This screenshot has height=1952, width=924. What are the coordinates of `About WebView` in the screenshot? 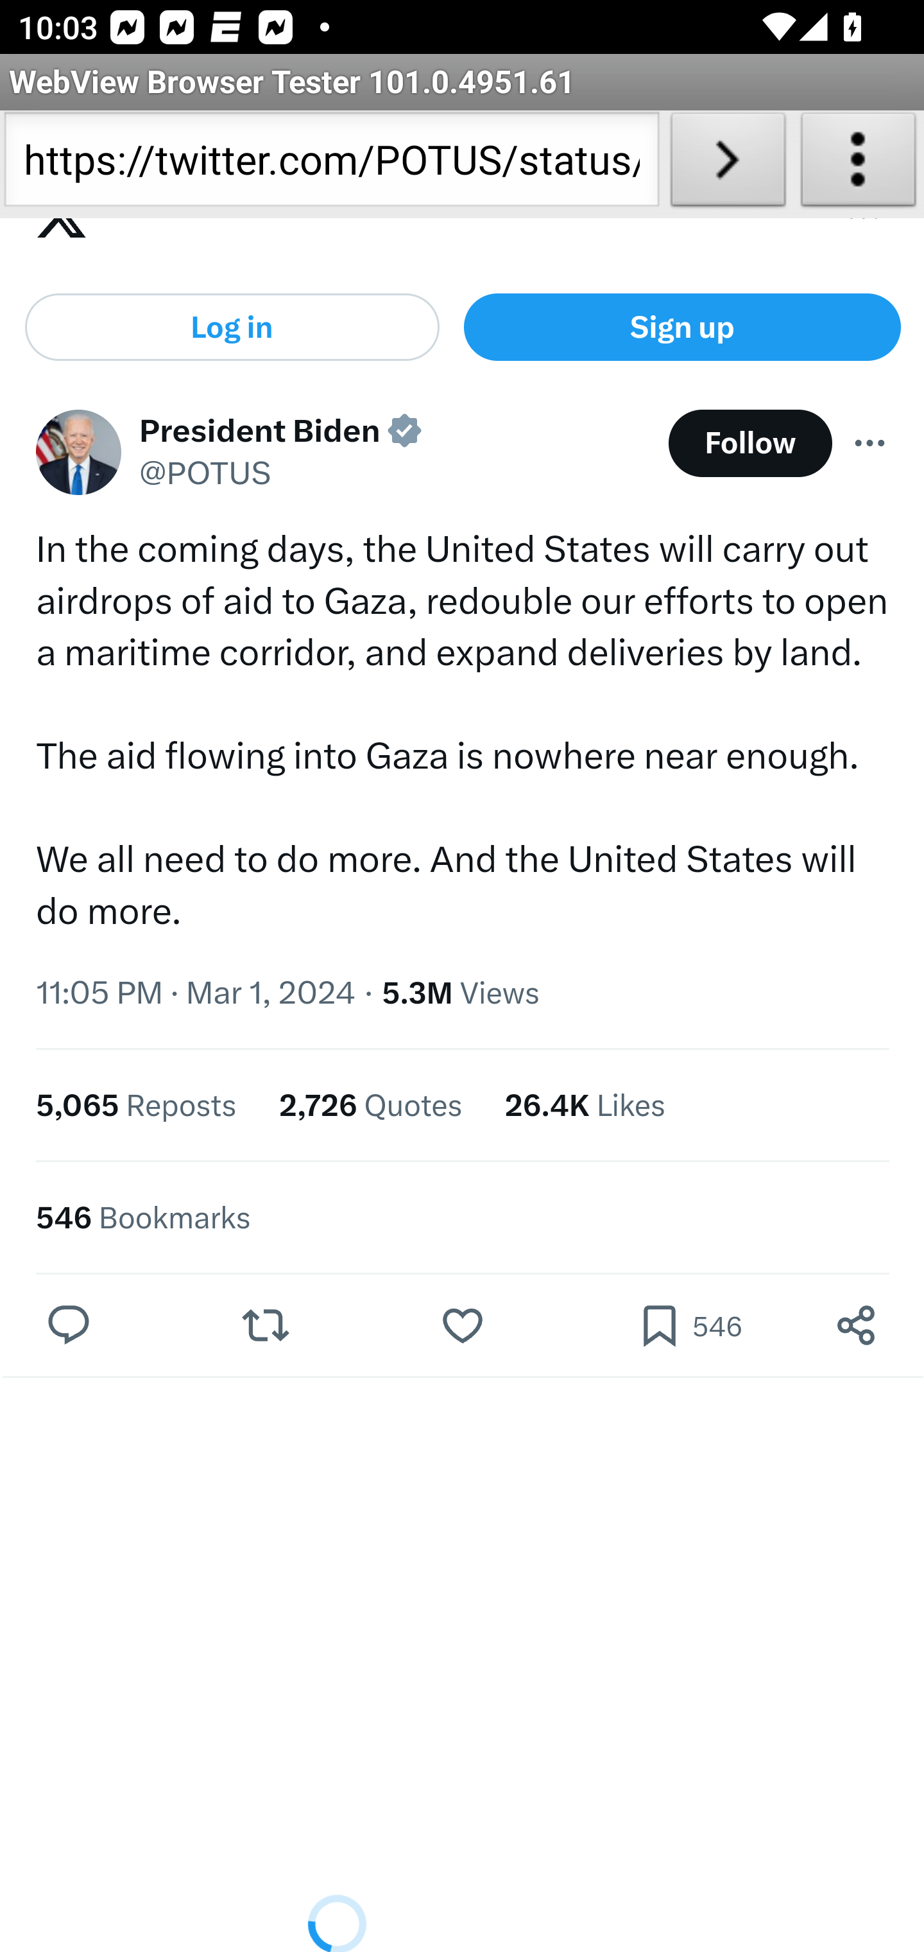 It's located at (859, 164).